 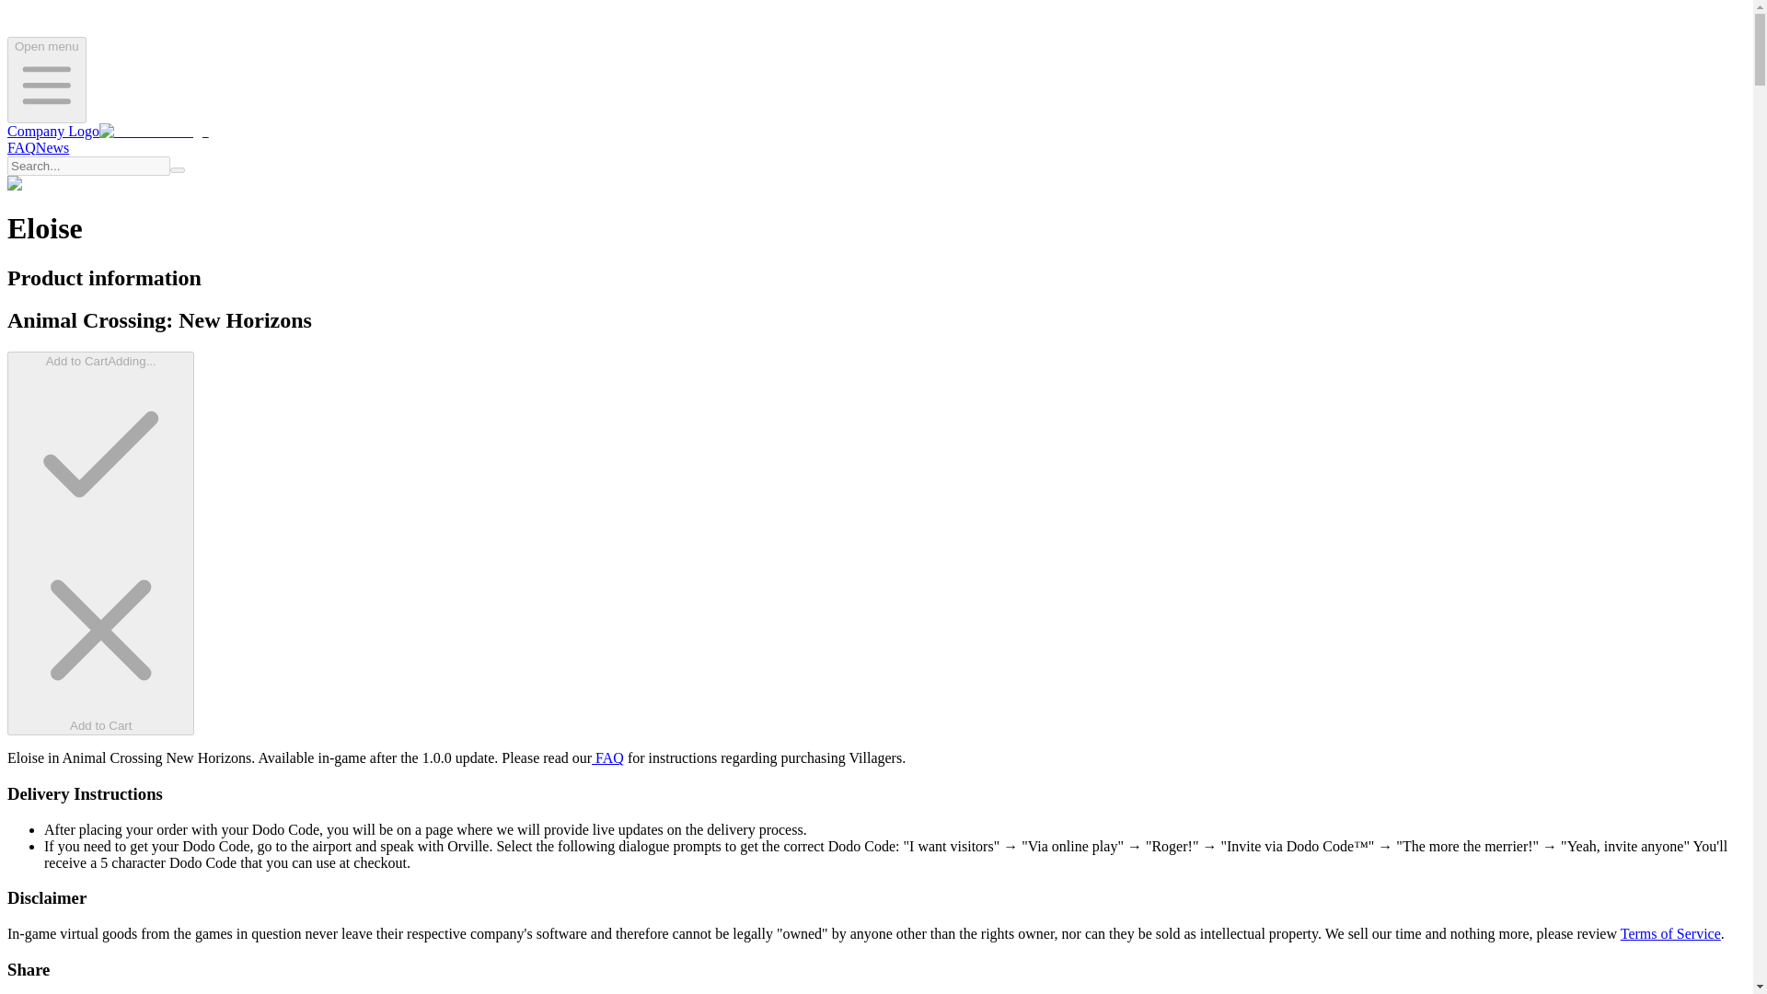 I want to click on News, so click(x=52, y=147).